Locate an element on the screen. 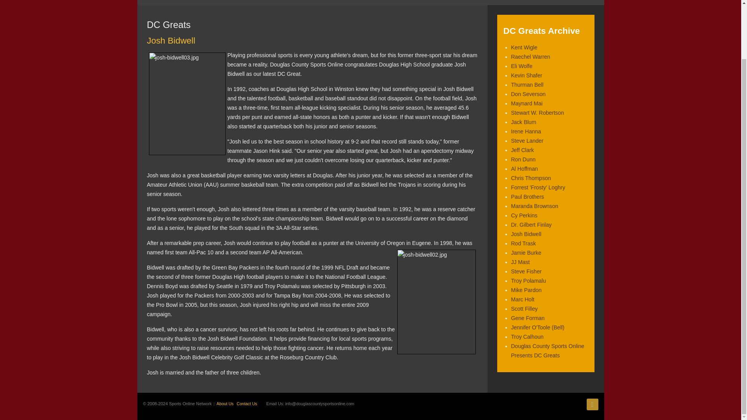 The height and width of the screenshot is (420, 747). Kevin Shafer is located at coordinates (526, 75).